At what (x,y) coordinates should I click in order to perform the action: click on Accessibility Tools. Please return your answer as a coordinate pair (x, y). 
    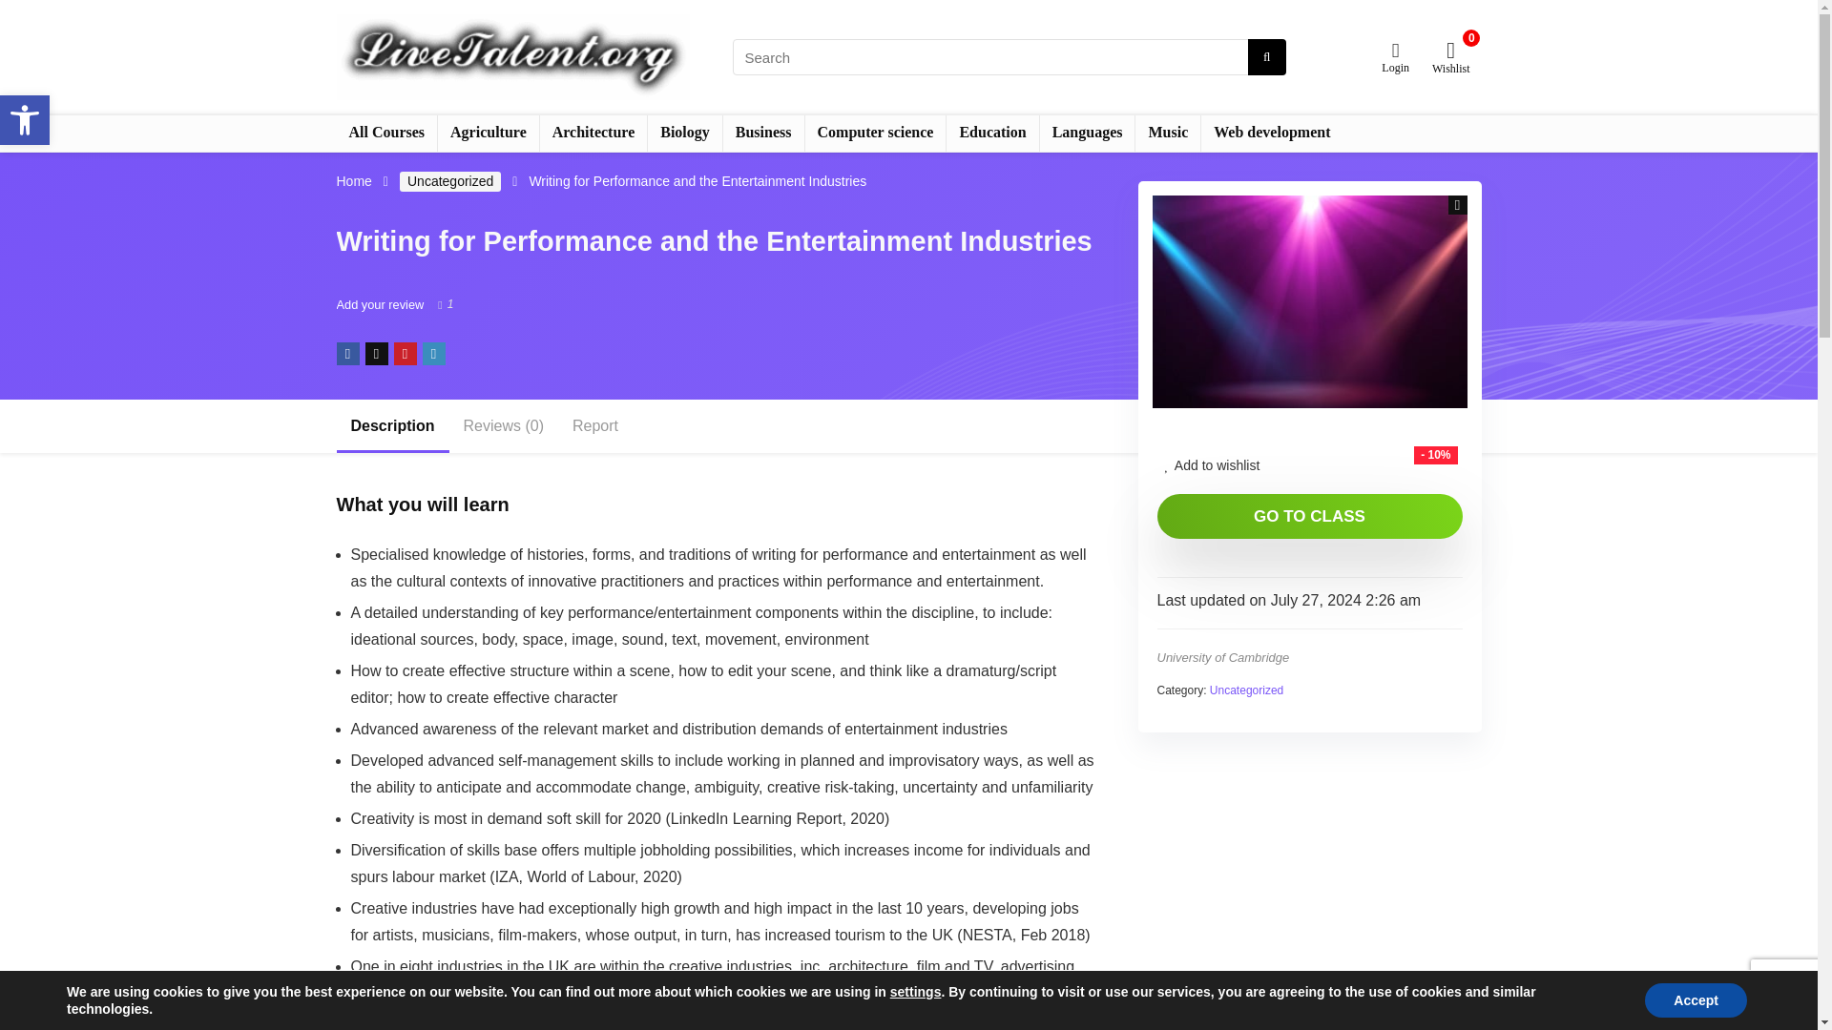
    Looking at the image, I should click on (992, 133).